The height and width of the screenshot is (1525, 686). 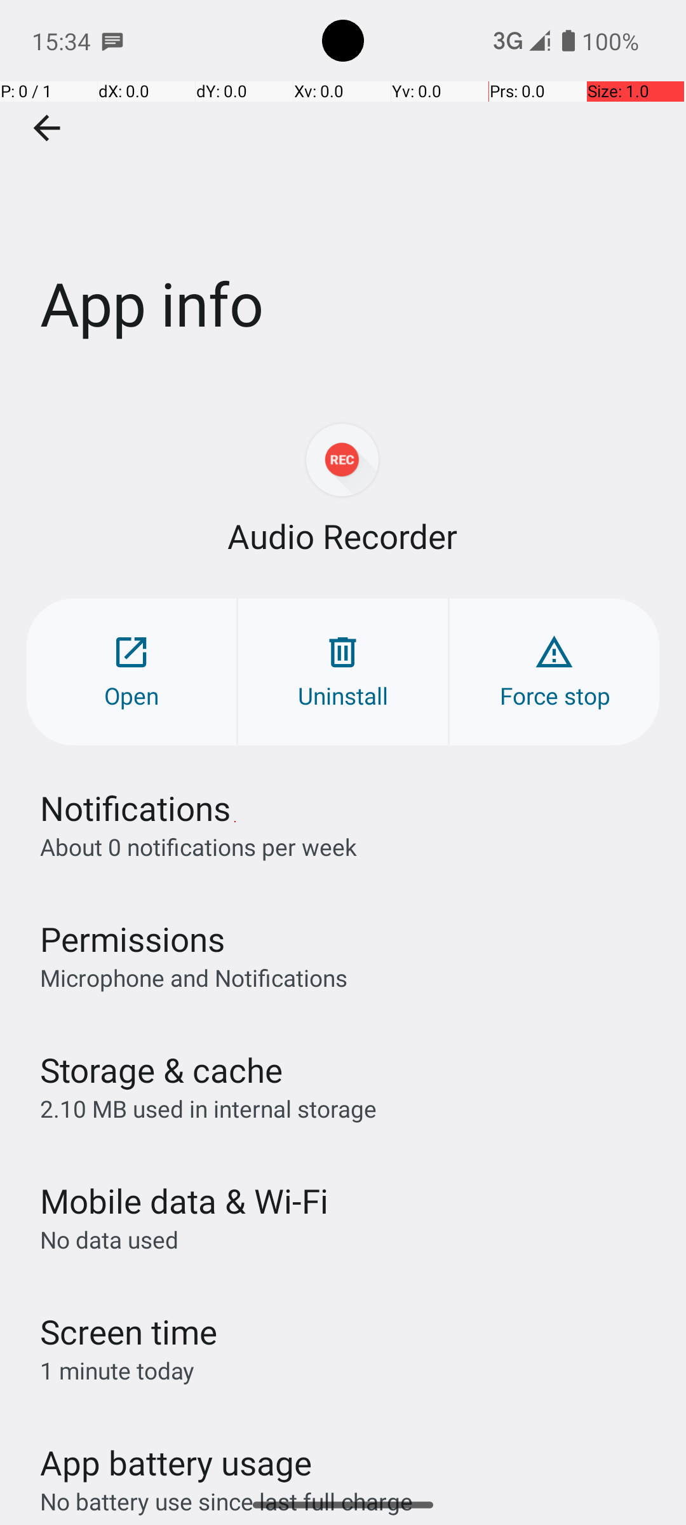 I want to click on Storage & cache, so click(x=161, y=1070).